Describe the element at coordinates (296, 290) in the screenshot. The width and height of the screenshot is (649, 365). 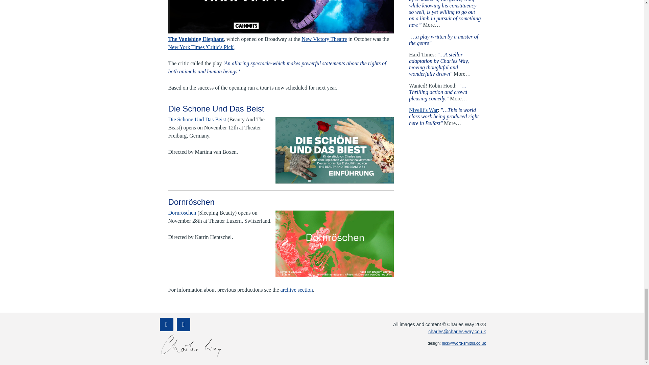
I see `News archive` at that location.